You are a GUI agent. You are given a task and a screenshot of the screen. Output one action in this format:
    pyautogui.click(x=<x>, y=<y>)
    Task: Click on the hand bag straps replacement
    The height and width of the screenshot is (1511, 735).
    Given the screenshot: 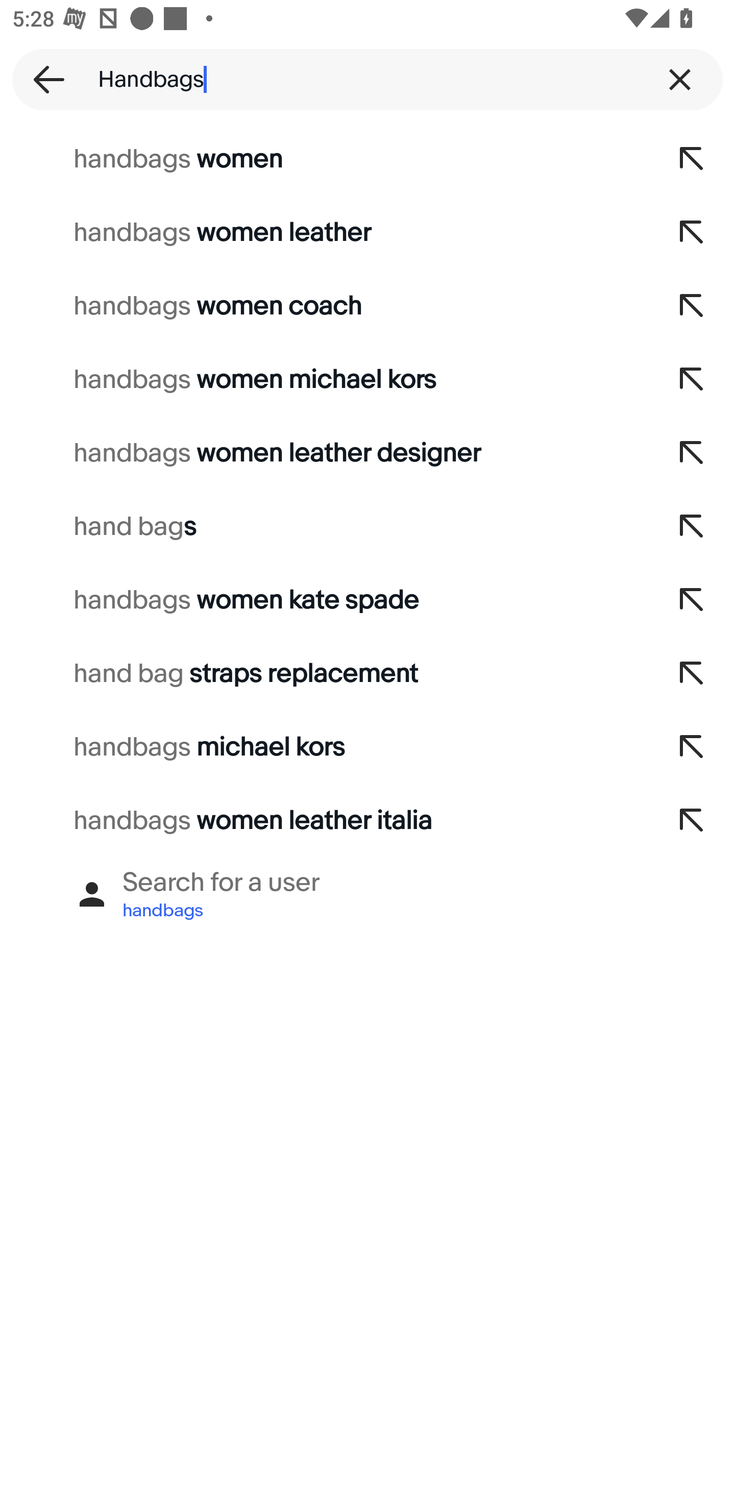 What is the action you would take?
    pyautogui.click(x=325, y=674)
    